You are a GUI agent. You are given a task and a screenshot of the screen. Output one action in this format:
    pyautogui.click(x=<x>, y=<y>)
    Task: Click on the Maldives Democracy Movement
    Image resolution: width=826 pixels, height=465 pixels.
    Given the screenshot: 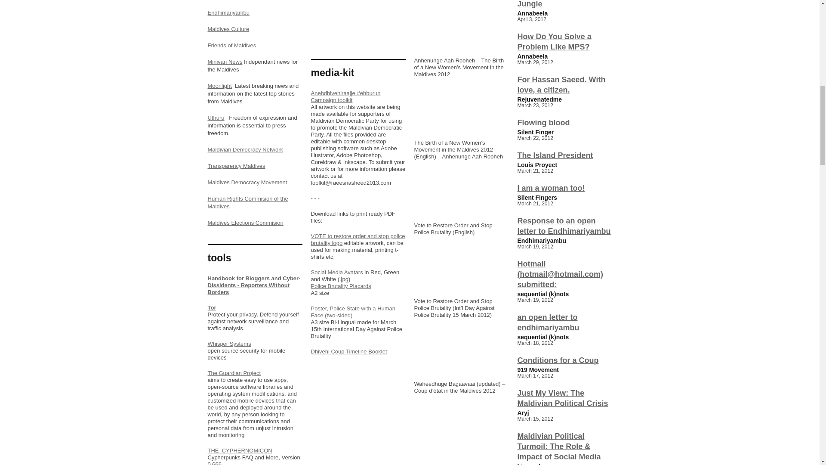 What is the action you would take?
    pyautogui.click(x=247, y=182)
    